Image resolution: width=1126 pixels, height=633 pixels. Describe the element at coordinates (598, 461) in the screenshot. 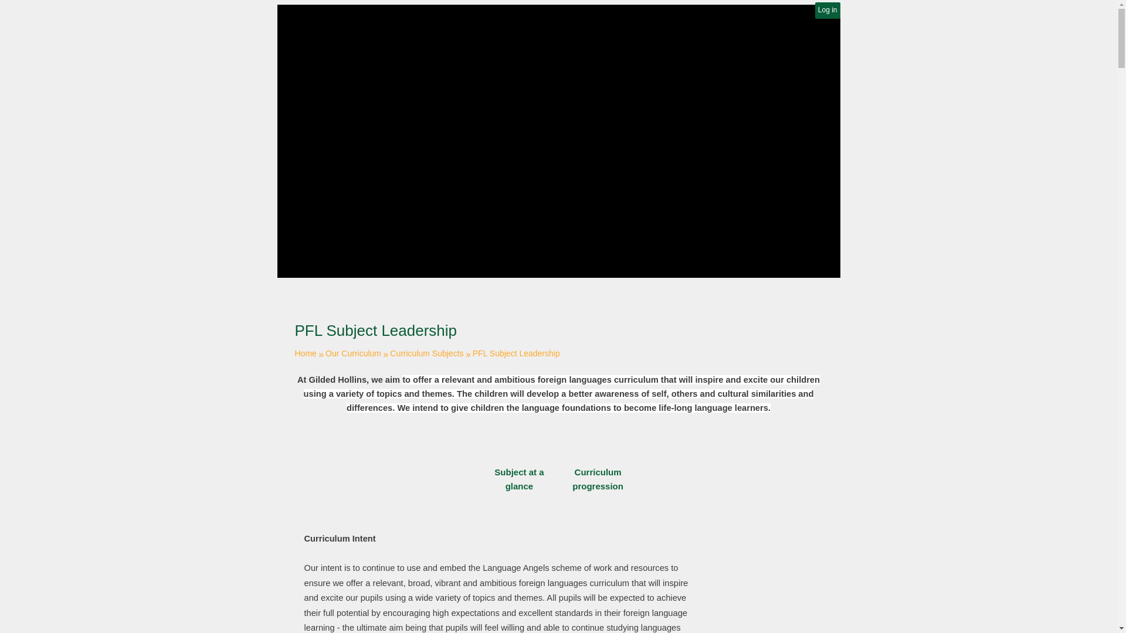

I see `Curriculum progression` at that location.